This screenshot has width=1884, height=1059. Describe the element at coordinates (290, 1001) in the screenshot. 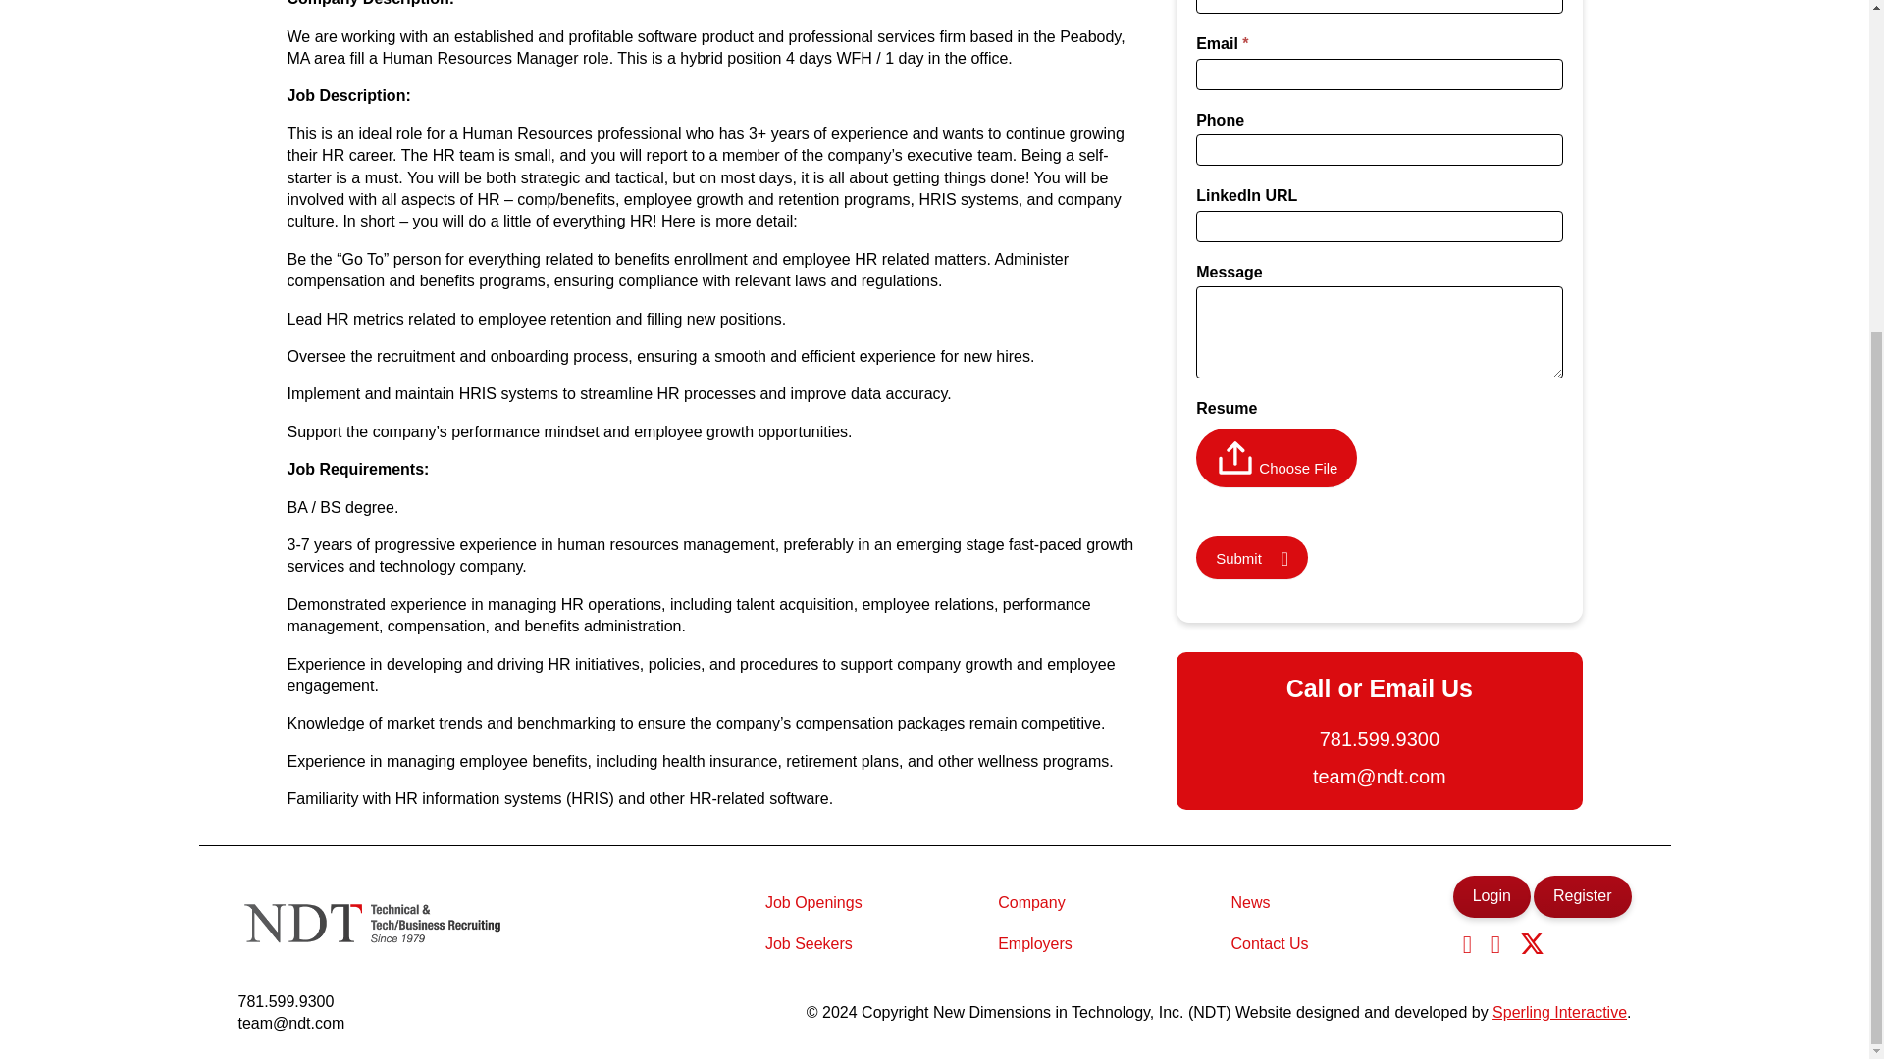

I see `781.599.9300` at that location.